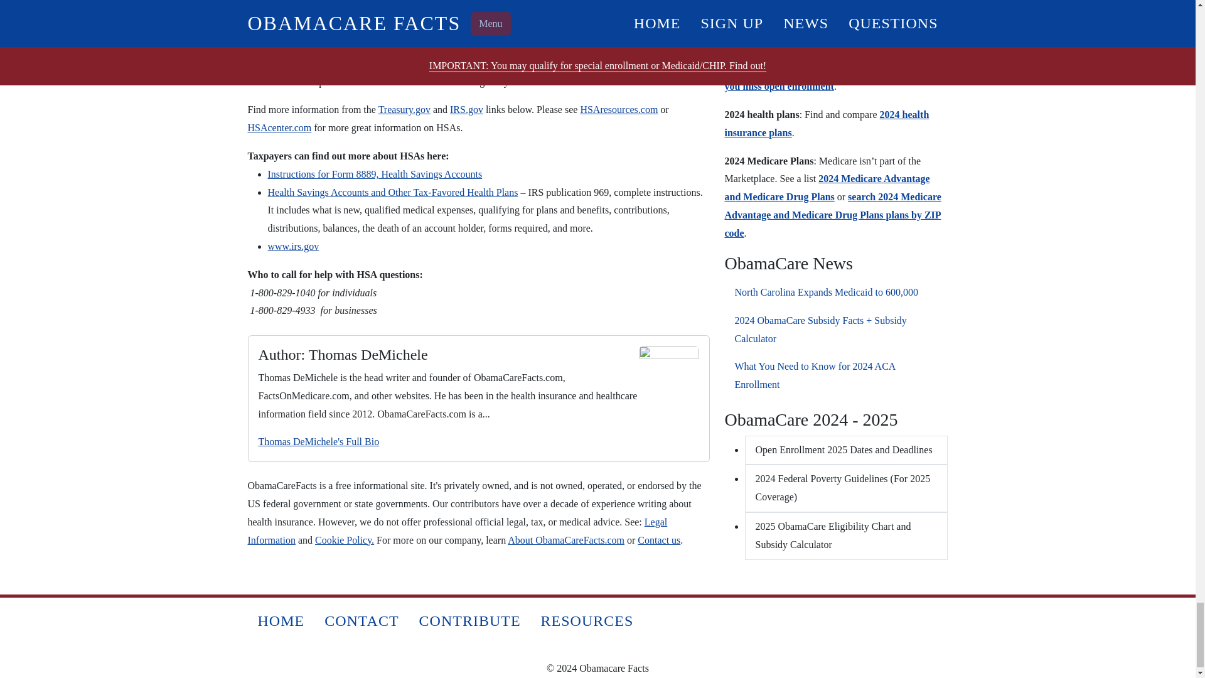  Describe the element at coordinates (619, 109) in the screenshot. I see `HSA resources` at that location.